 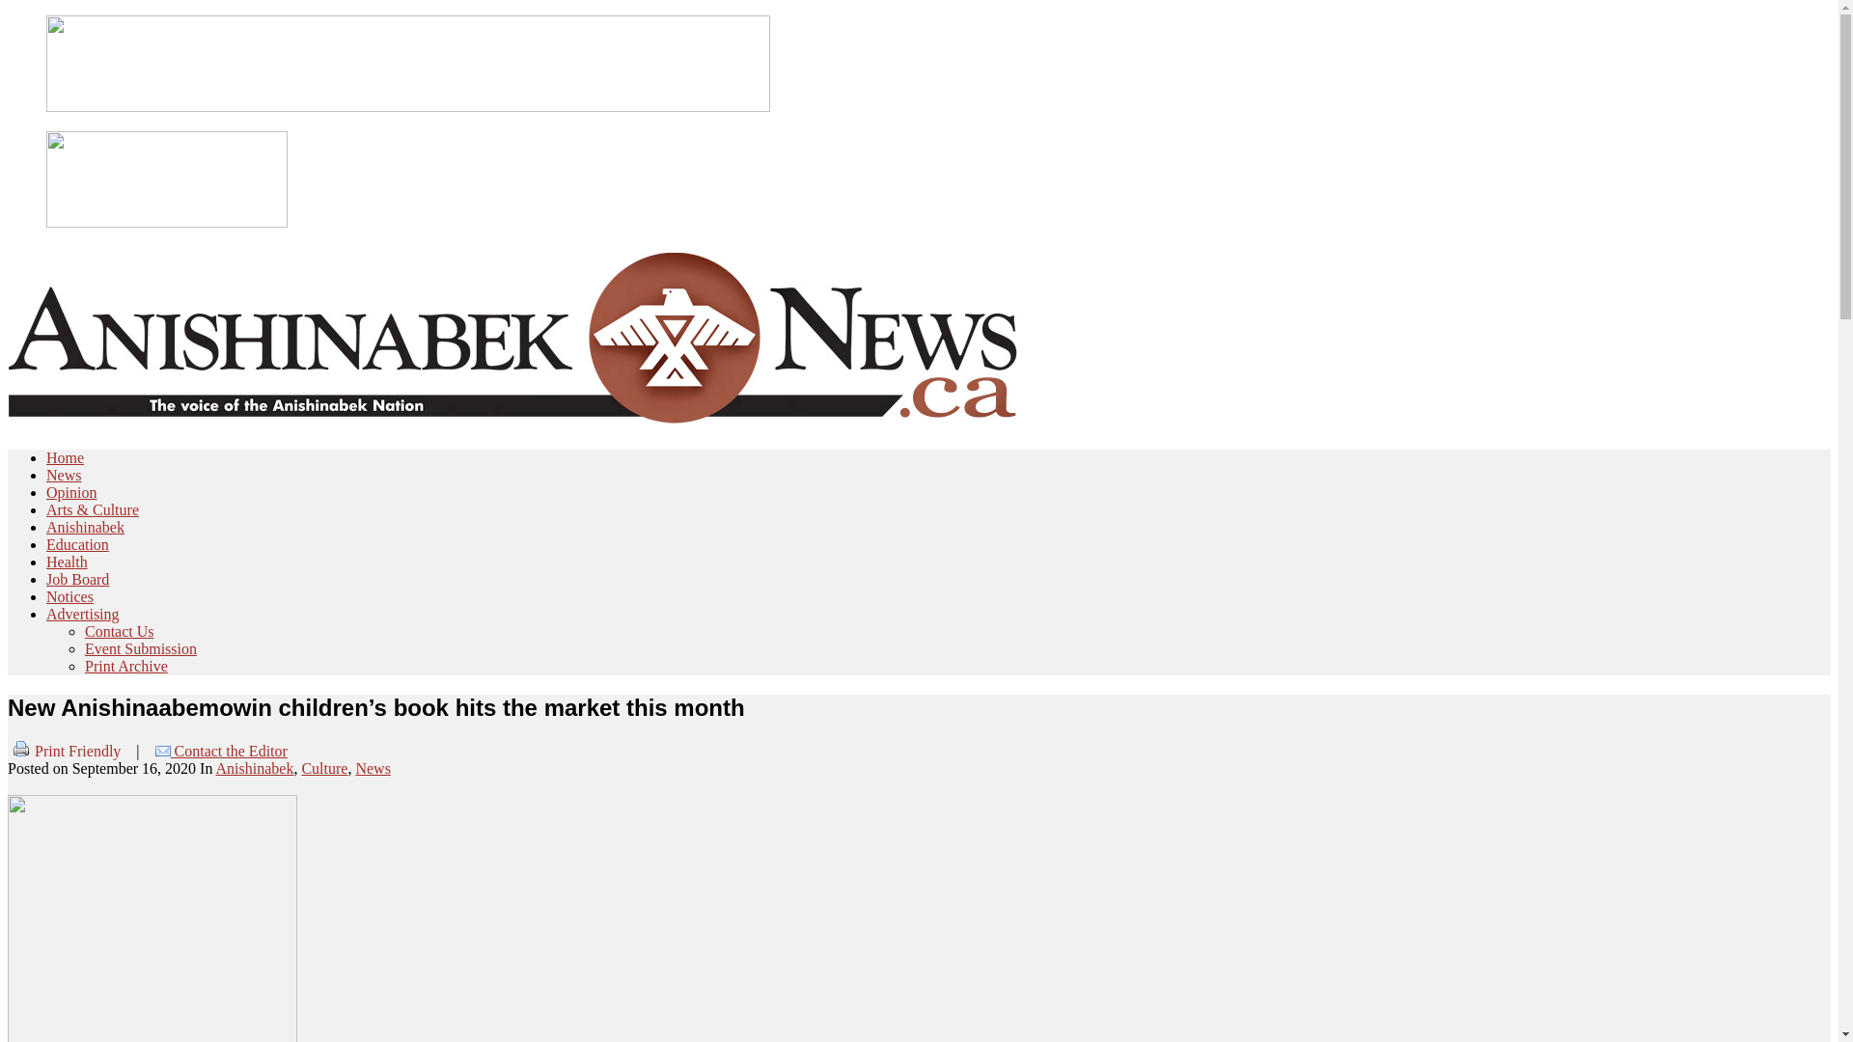 I want to click on News, so click(x=64, y=475).